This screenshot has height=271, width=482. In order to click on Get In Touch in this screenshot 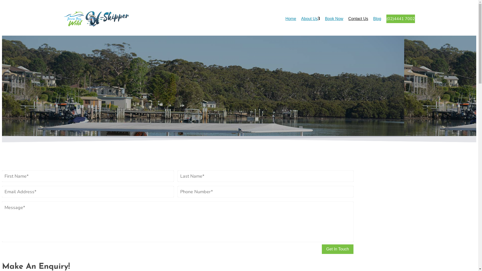, I will do `click(338, 249)`.